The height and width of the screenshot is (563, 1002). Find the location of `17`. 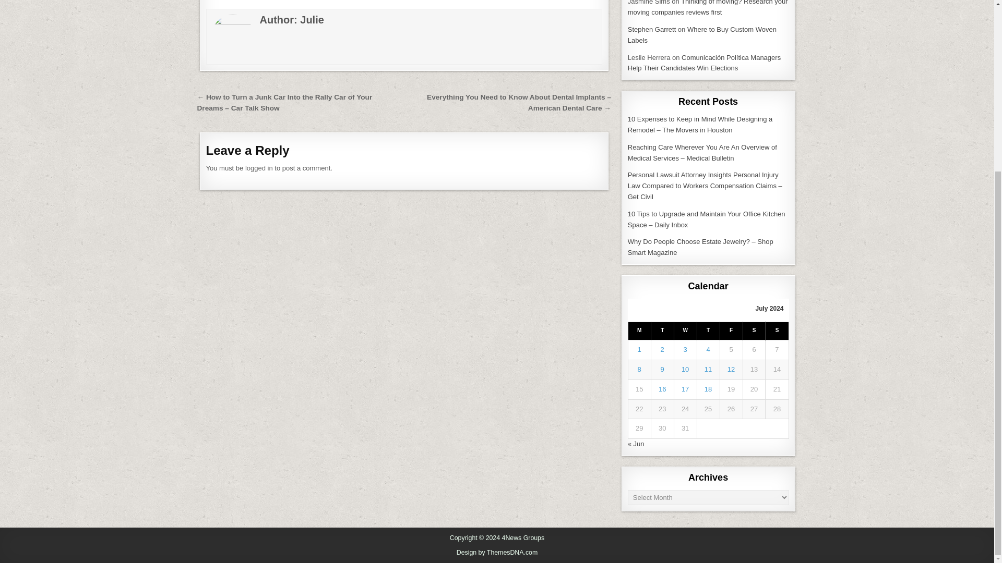

17 is located at coordinates (685, 389).